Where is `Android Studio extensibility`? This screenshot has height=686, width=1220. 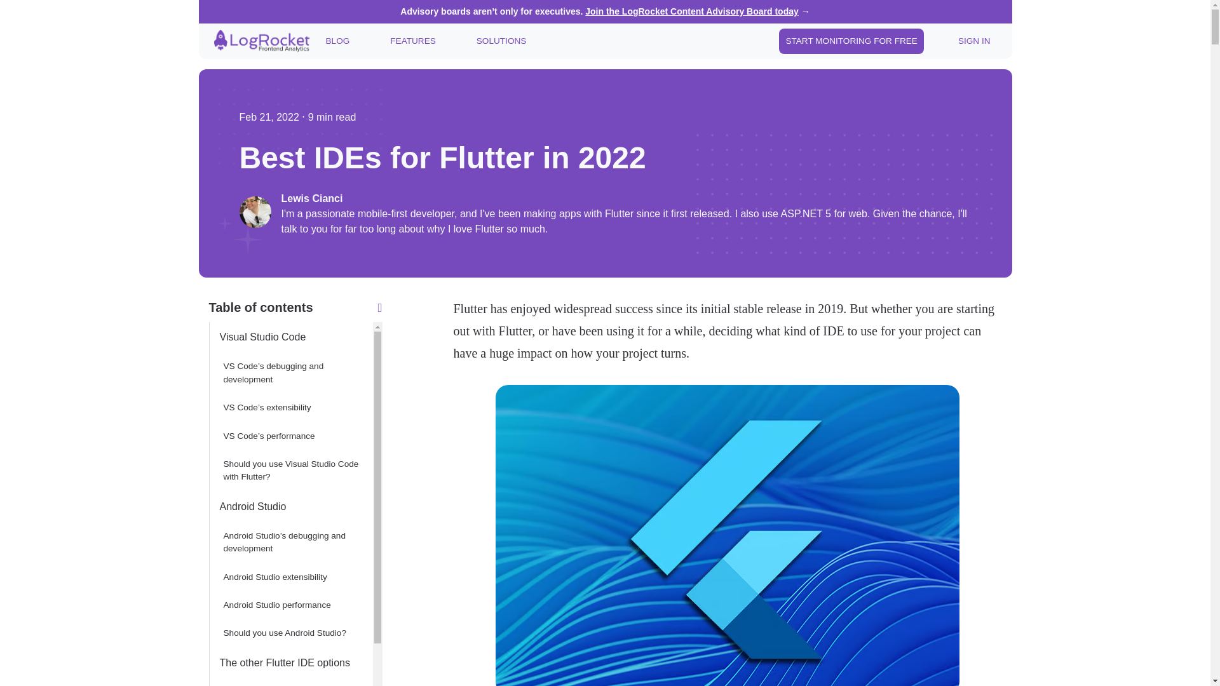 Android Studio extensibility is located at coordinates (290, 577).